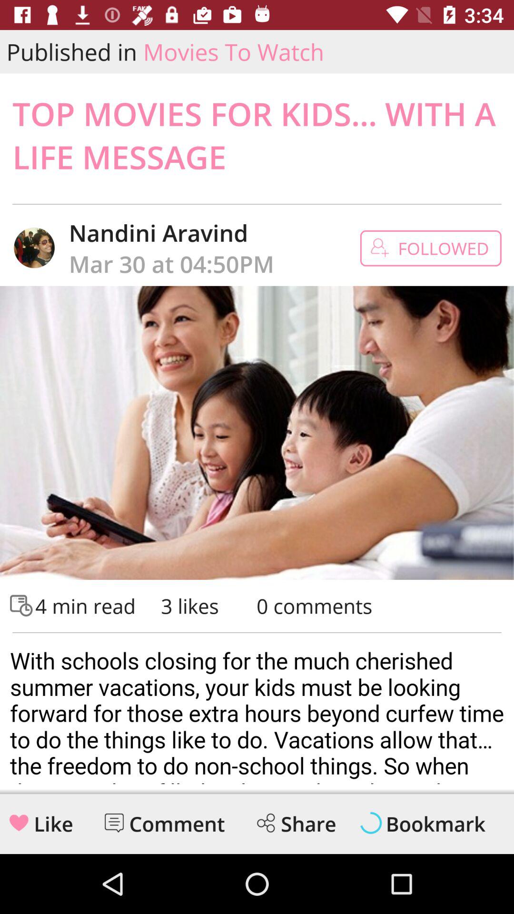 The width and height of the screenshot is (514, 914). What do you see at coordinates (114, 823) in the screenshot?
I see `click on comment symbol` at bounding box center [114, 823].